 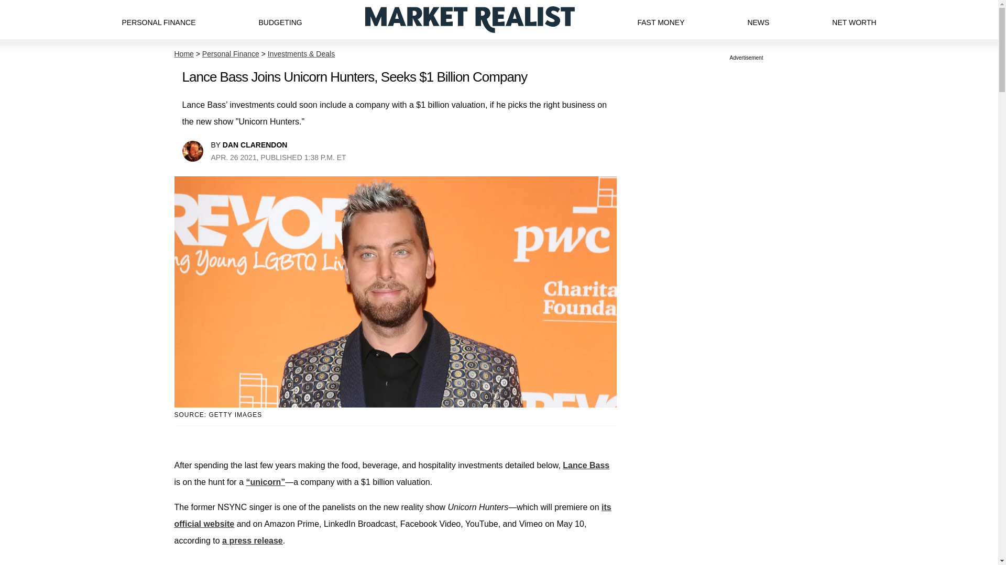 What do you see at coordinates (255, 144) in the screenshot?
I see `DAN CLARENDON` at bounding box center [255, 144].